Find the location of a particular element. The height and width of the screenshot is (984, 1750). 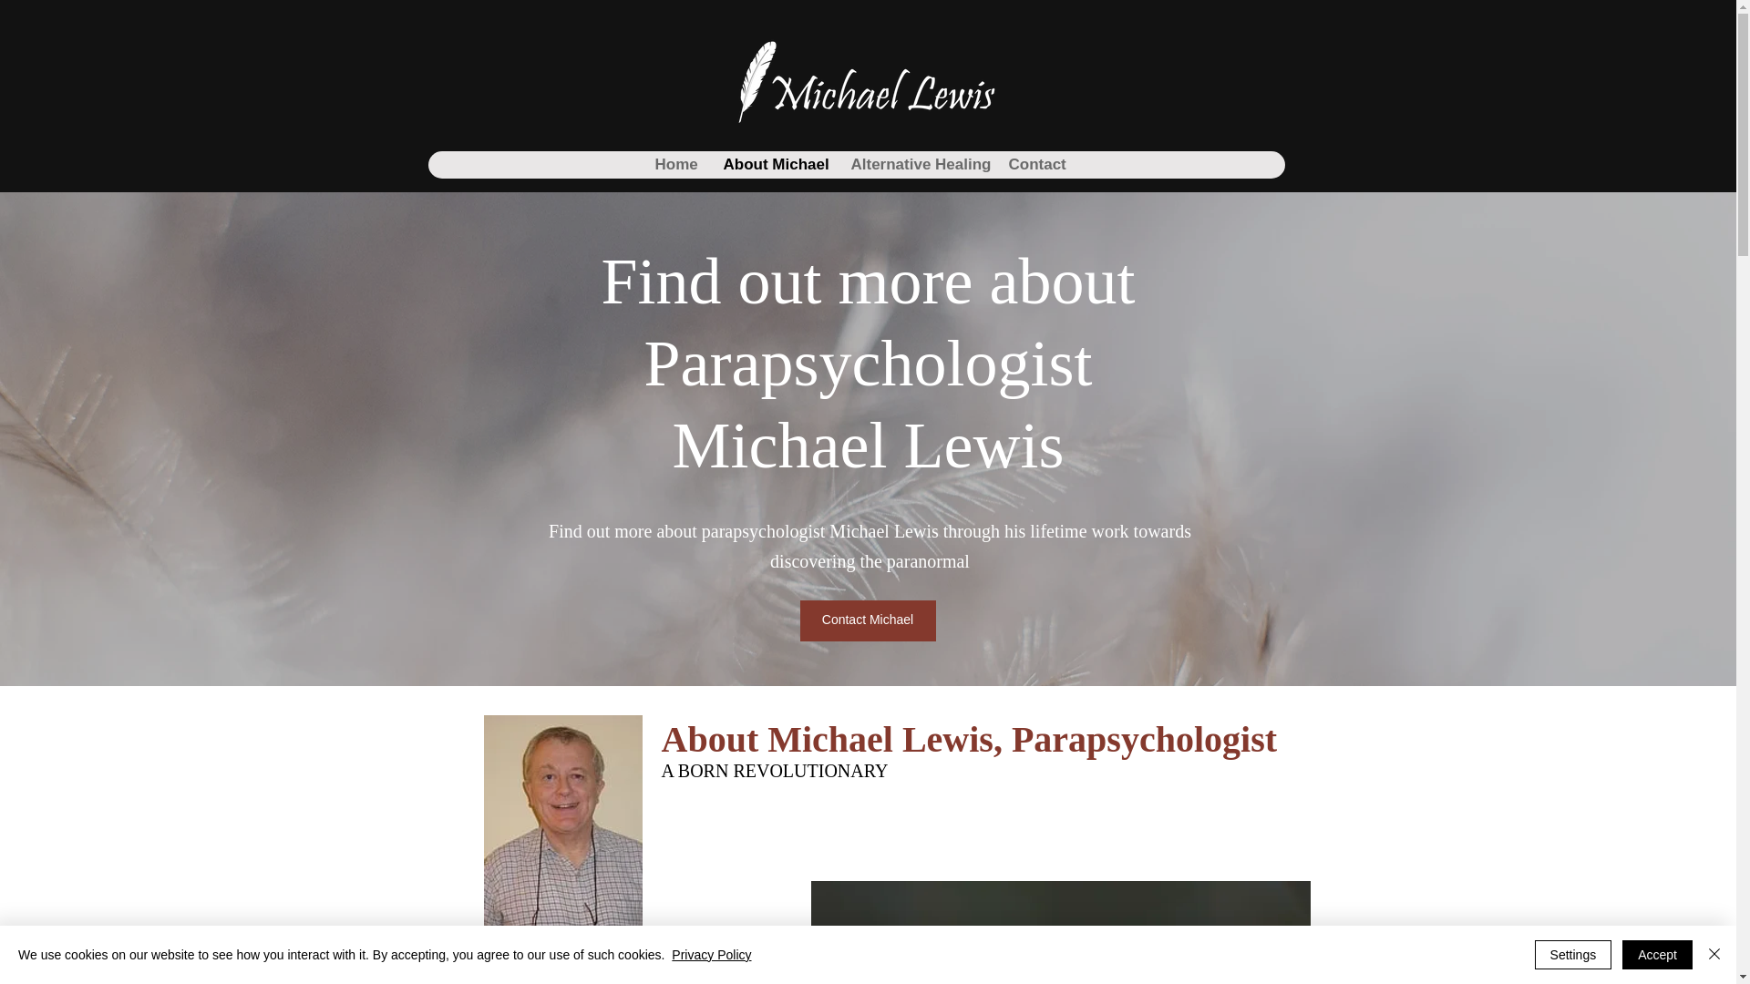

Privacy Policy is located at coordinates (711, 955).